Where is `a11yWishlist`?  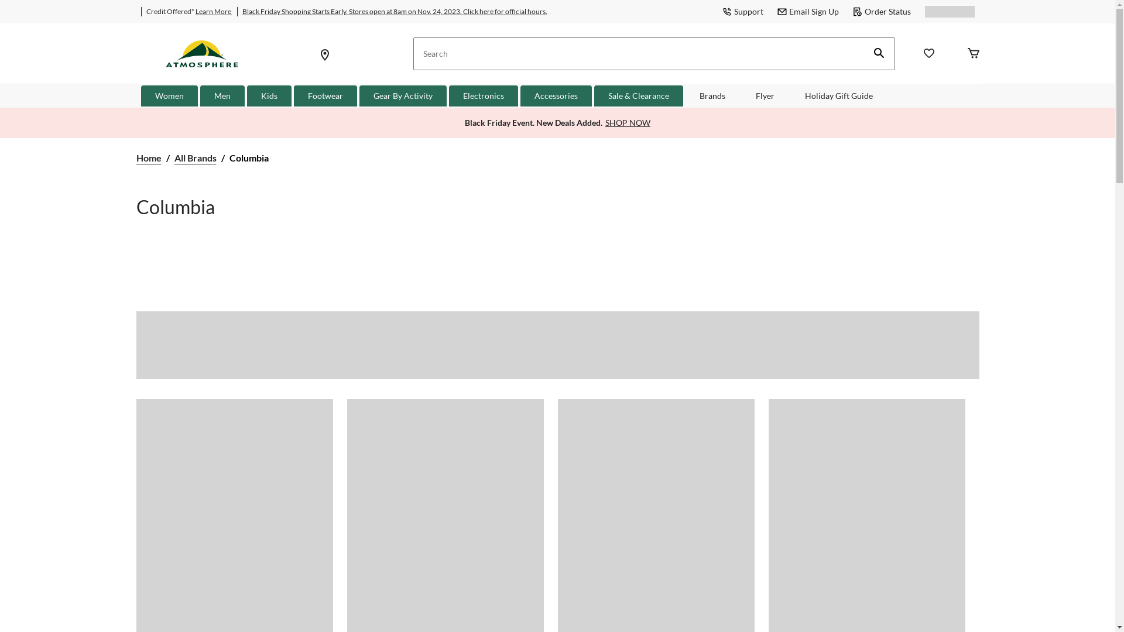 a11yWishlist is located at coordinates (928, 55).